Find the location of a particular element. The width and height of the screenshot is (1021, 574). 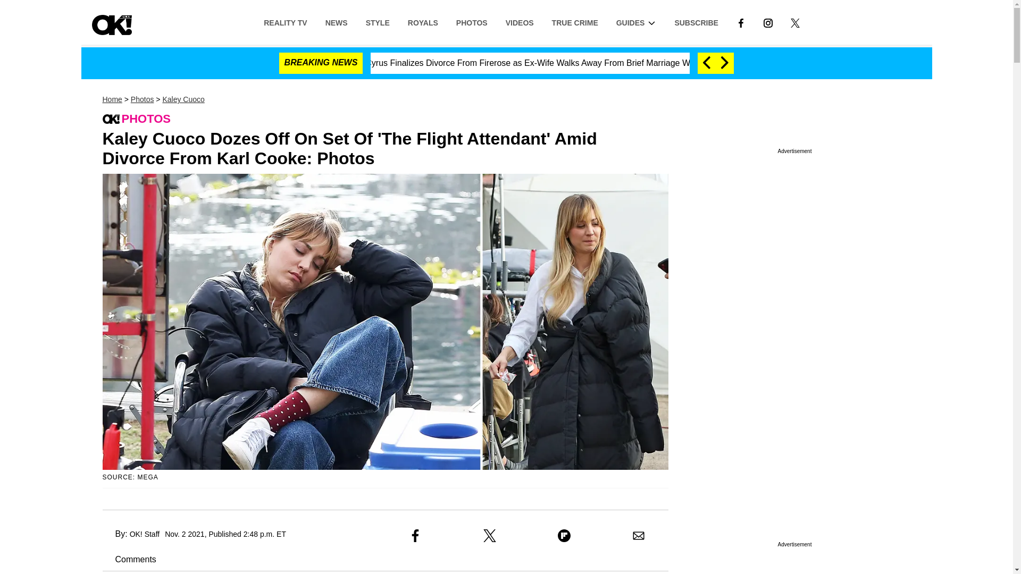

REALITY TV is located at coordinates (285, 22).